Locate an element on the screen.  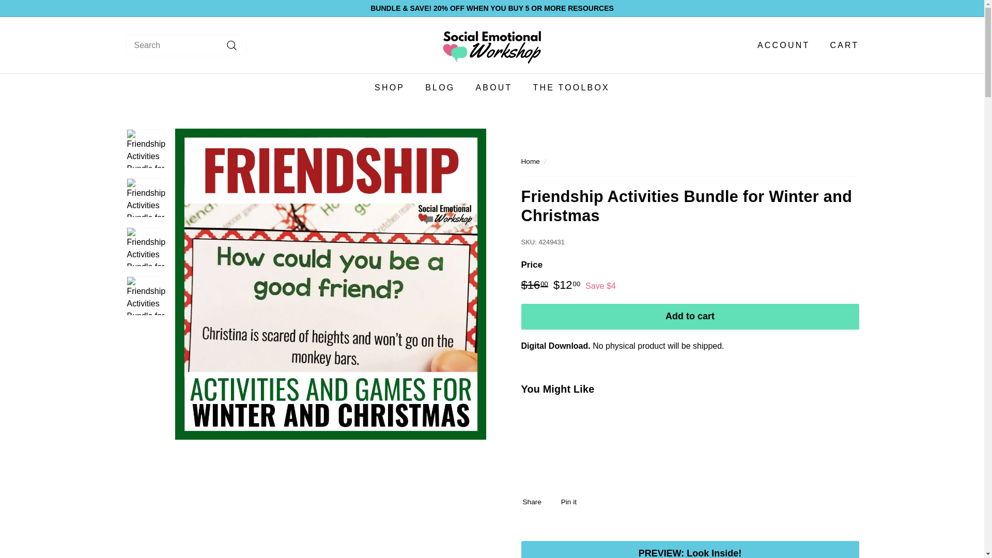
ABOUT is located at coordinates (494, 87).